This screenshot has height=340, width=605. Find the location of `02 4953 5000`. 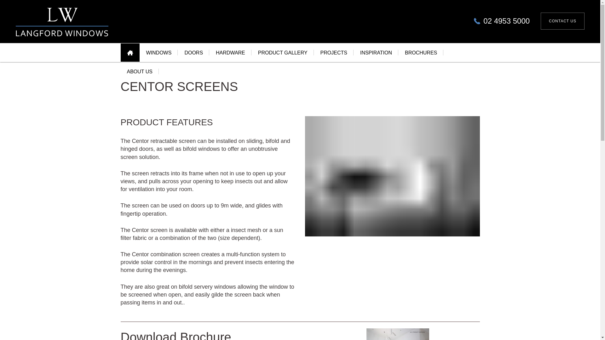

02 4953 5000 is located at coordinates (502, 21).